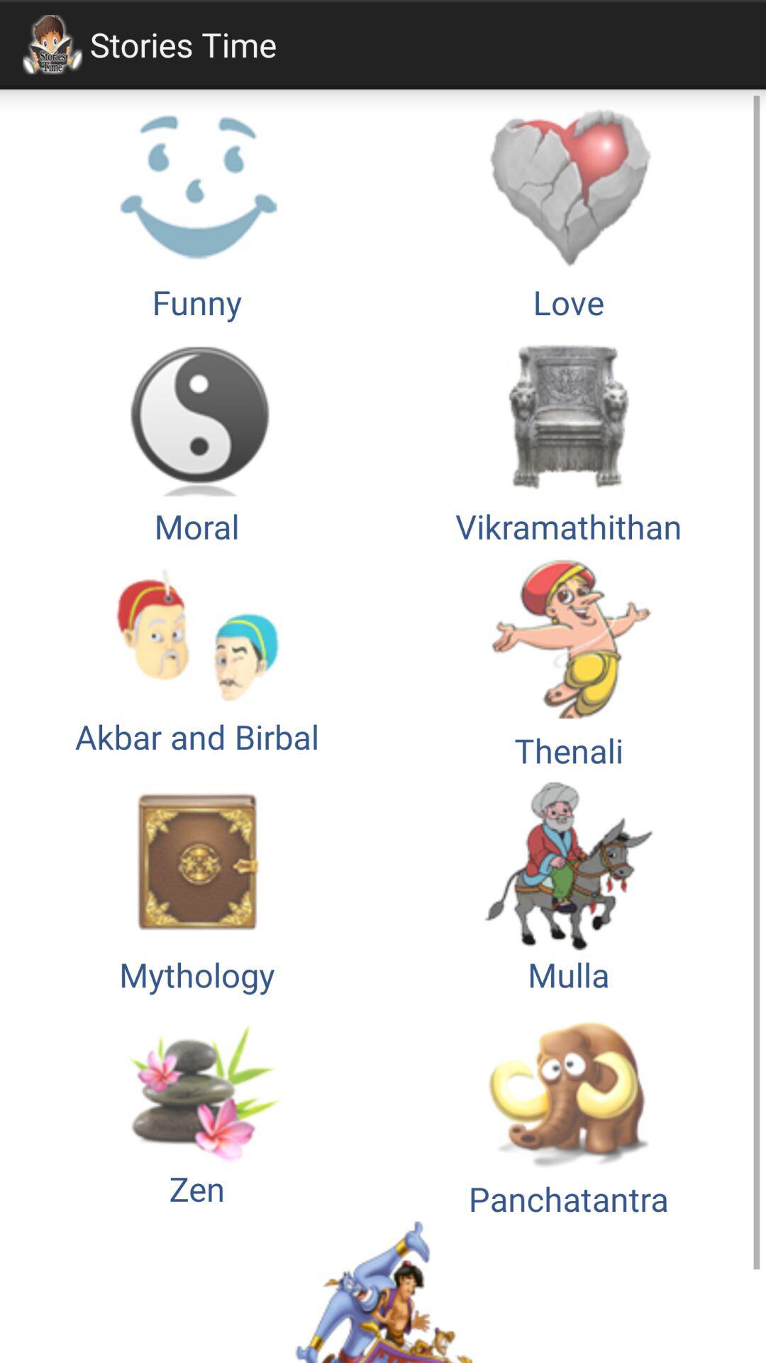 This screenshot has width=766, height=1363. I want to click on press the button to the left of the thenali icon, so click(197, 885).